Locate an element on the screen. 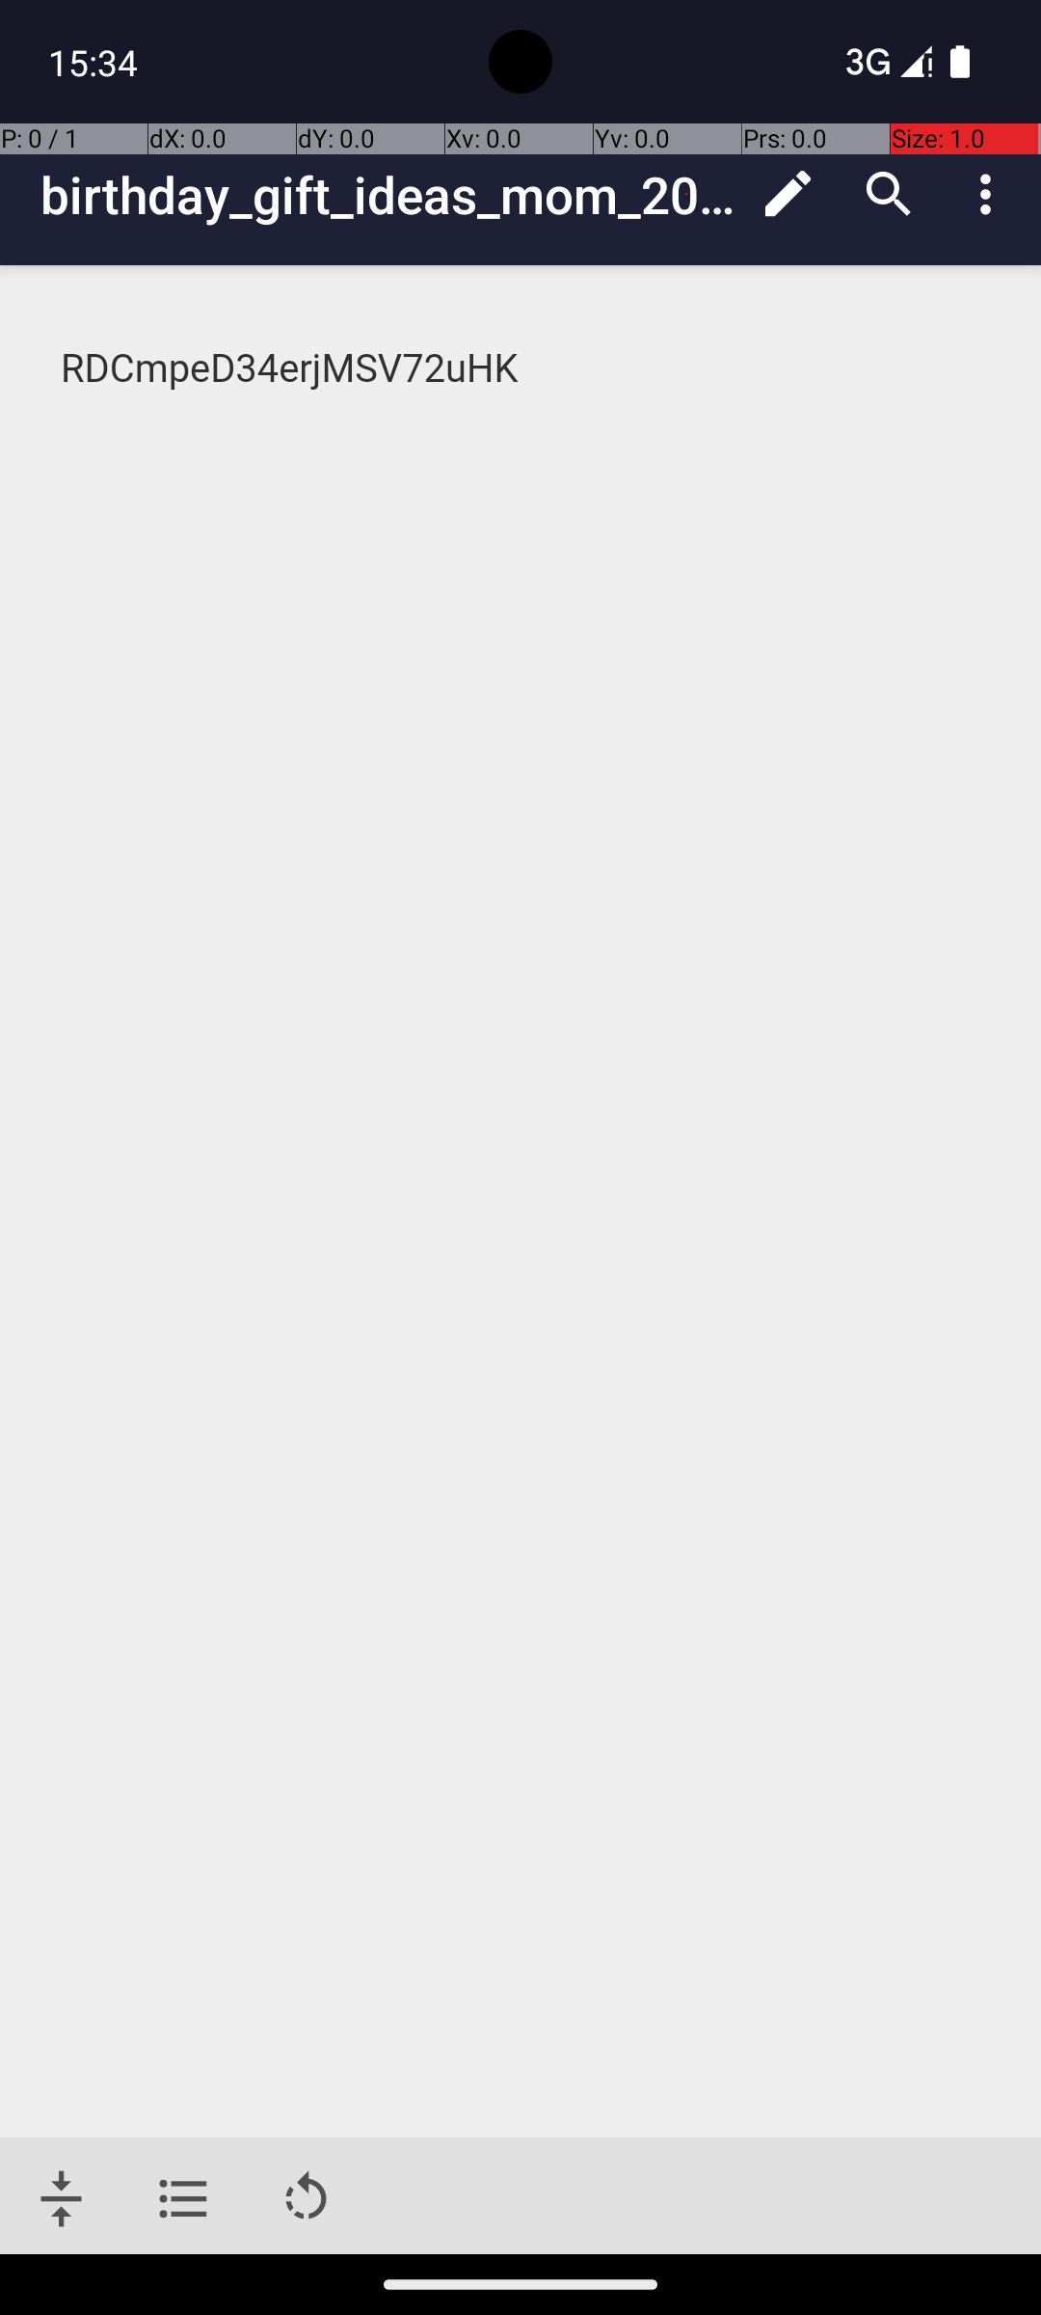 This screenshot has width=1041, height=2315. birthday_gift_ideas_mom_2023_05_14 is located at coordinates (389, 195).